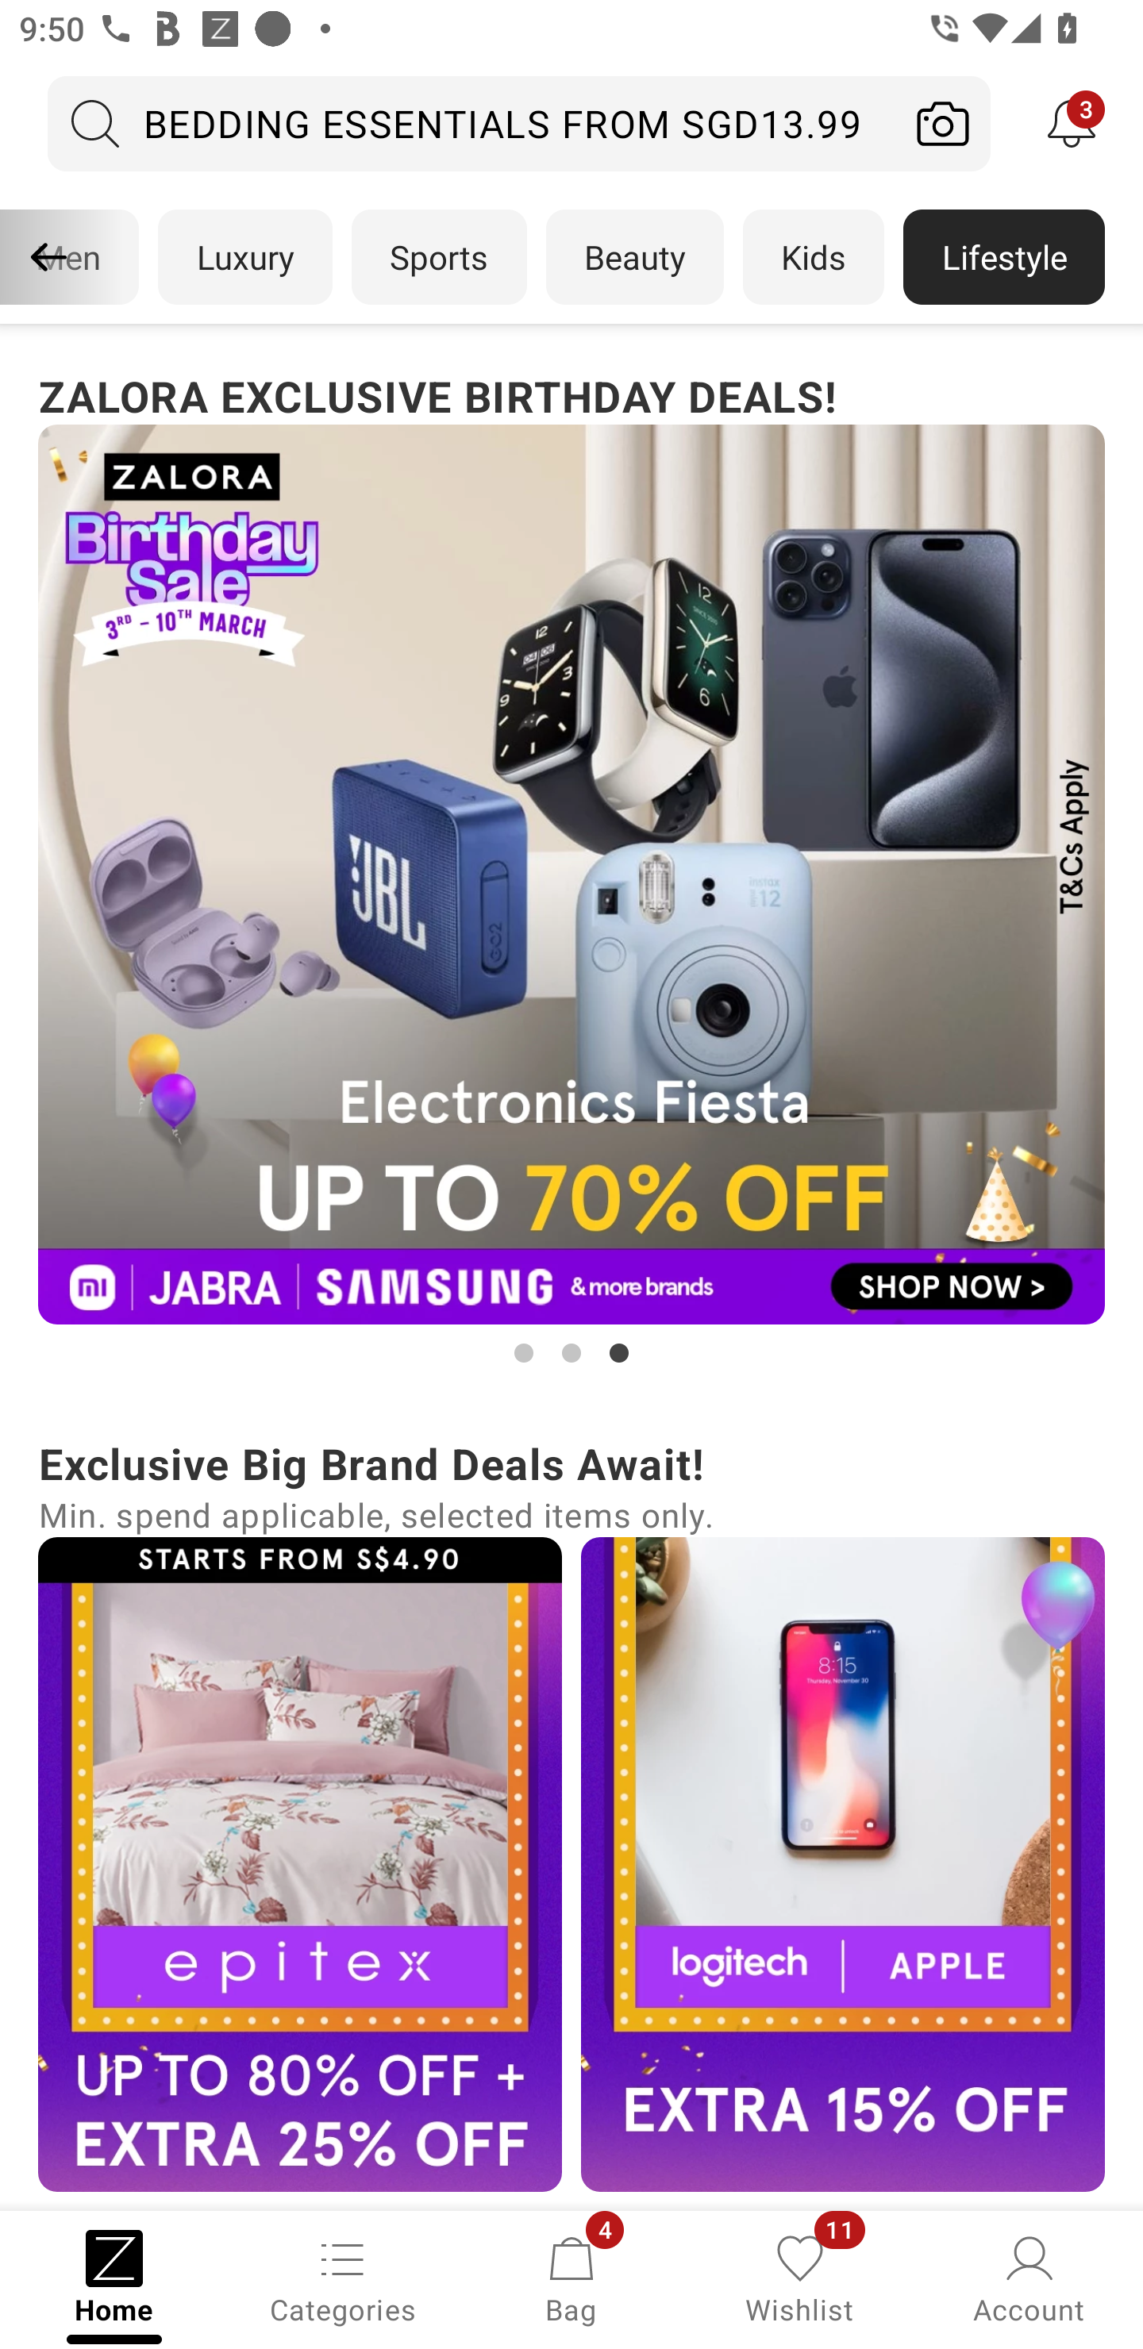 This screenshot has height=2349, width=1143. What do you see at coordinates (244, 257) in the screenshot?
I see `Luxury` at bounding box center [244, 257].